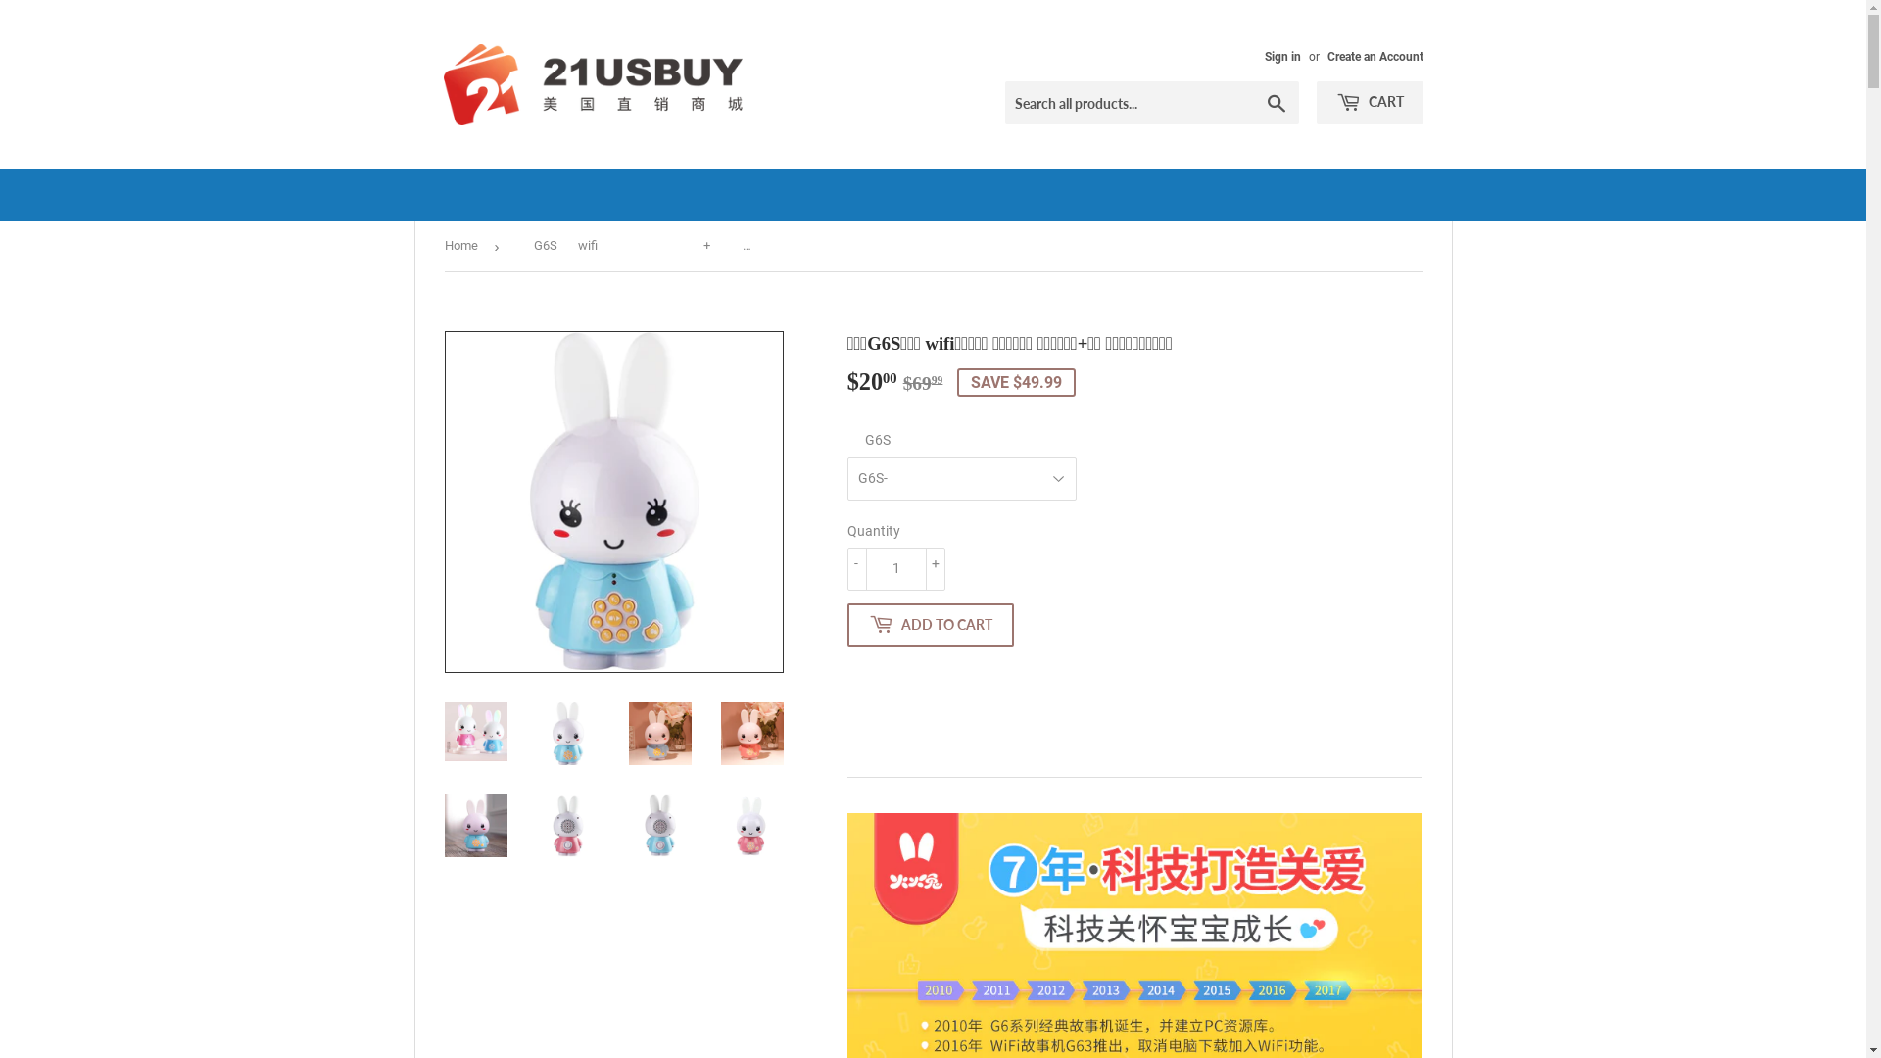 This screenshot has height=1058, width=1881. What do you see at coordinates (931, 625) in the screenshot?
I see `ADD TO CART` at bounding box center [931, 625].